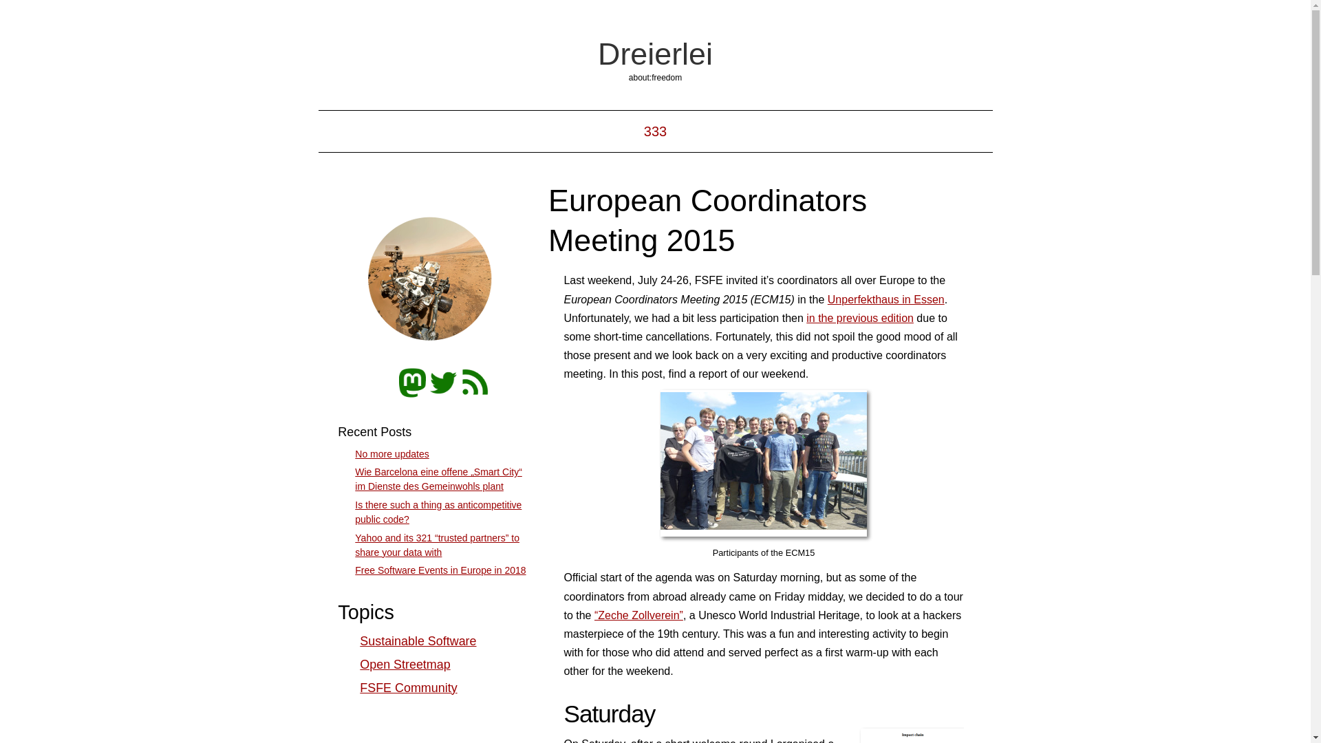 Image resolution: width=1321 pixels, height=743 pixels. I want to click on Sustainable Software, so click(417, 641).